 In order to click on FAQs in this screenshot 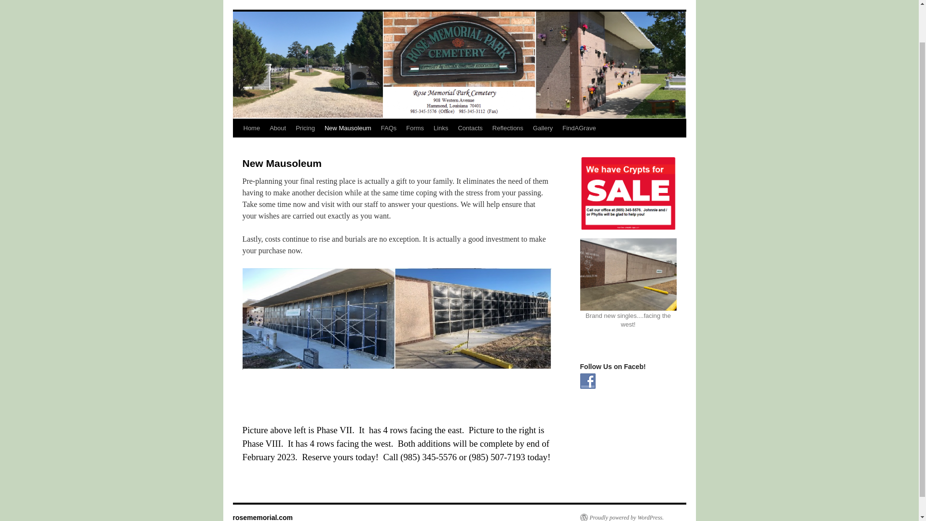, I will do `click(389, 128)`.